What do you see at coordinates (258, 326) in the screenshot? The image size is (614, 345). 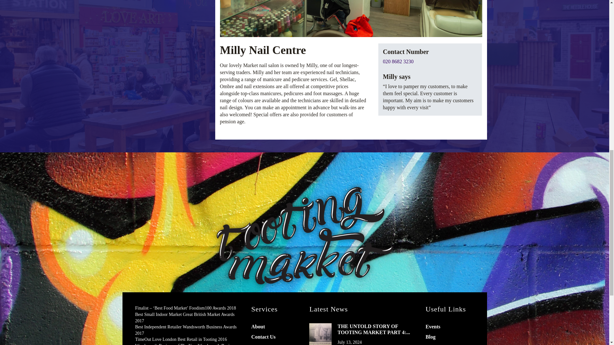 I see `About` at bounding box center [258, 326].